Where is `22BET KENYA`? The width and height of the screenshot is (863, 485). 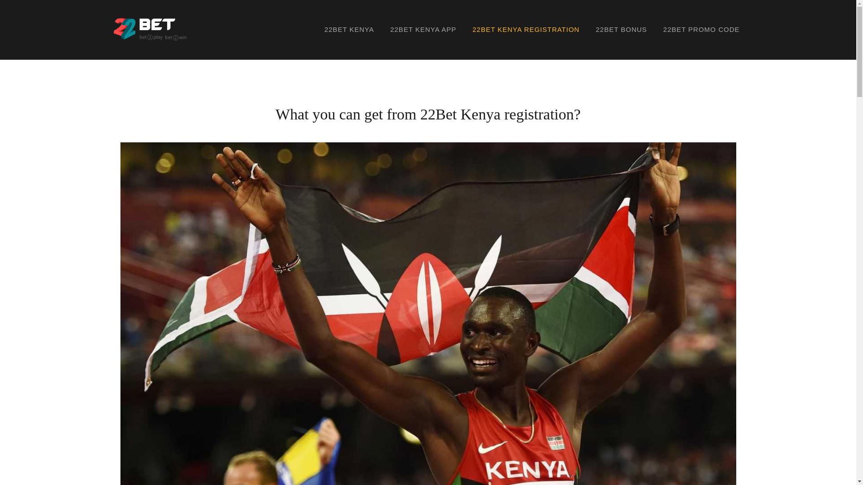
22BET KENYA is located at coordinates (350, 30).